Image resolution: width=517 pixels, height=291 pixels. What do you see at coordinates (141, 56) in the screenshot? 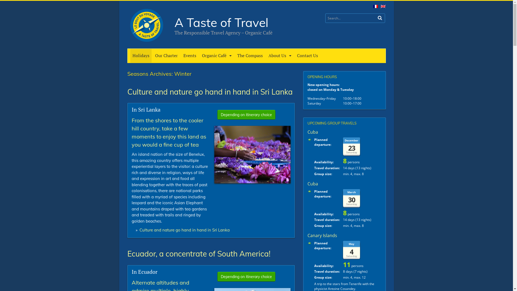
I see `Holidays` at bounding box center [141, 56].